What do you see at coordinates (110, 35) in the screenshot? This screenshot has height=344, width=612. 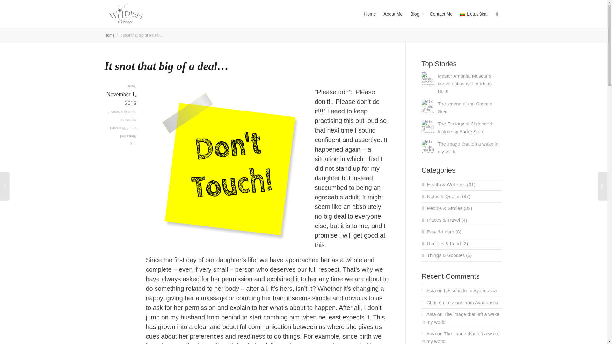 I see `Wildish Wonder` at bounding box center [110, 35].